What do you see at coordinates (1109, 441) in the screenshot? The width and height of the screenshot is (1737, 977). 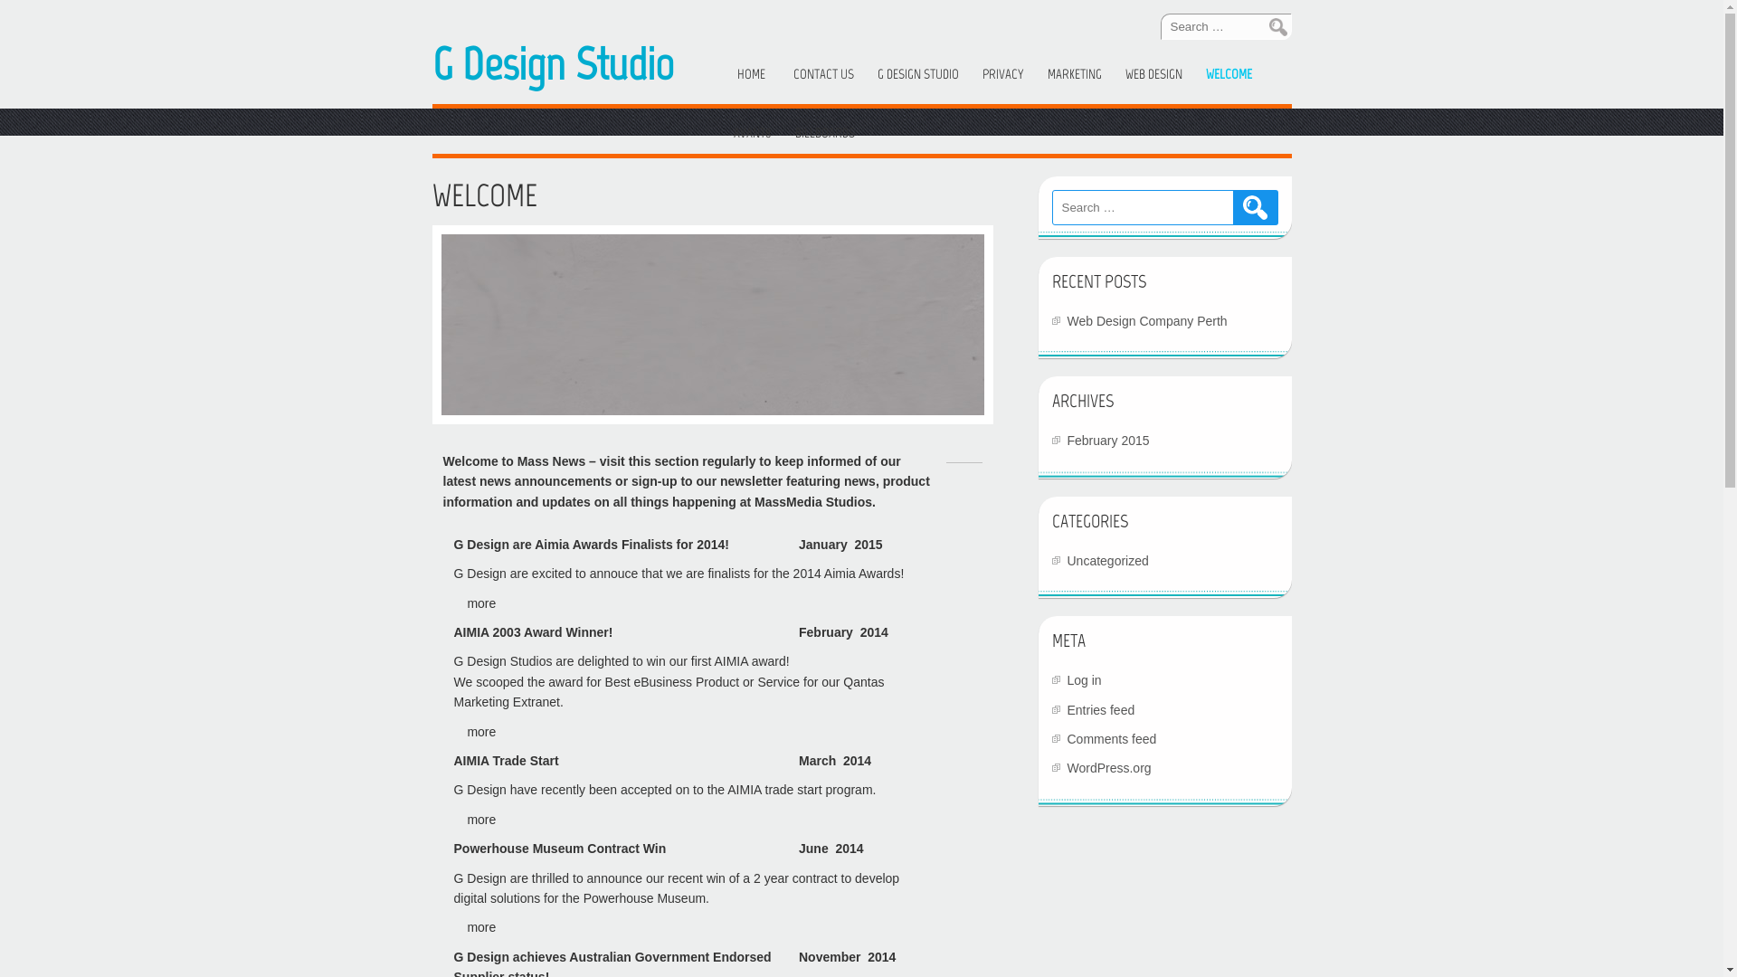 I see `February 2015` at bounding box center [1109, 441].